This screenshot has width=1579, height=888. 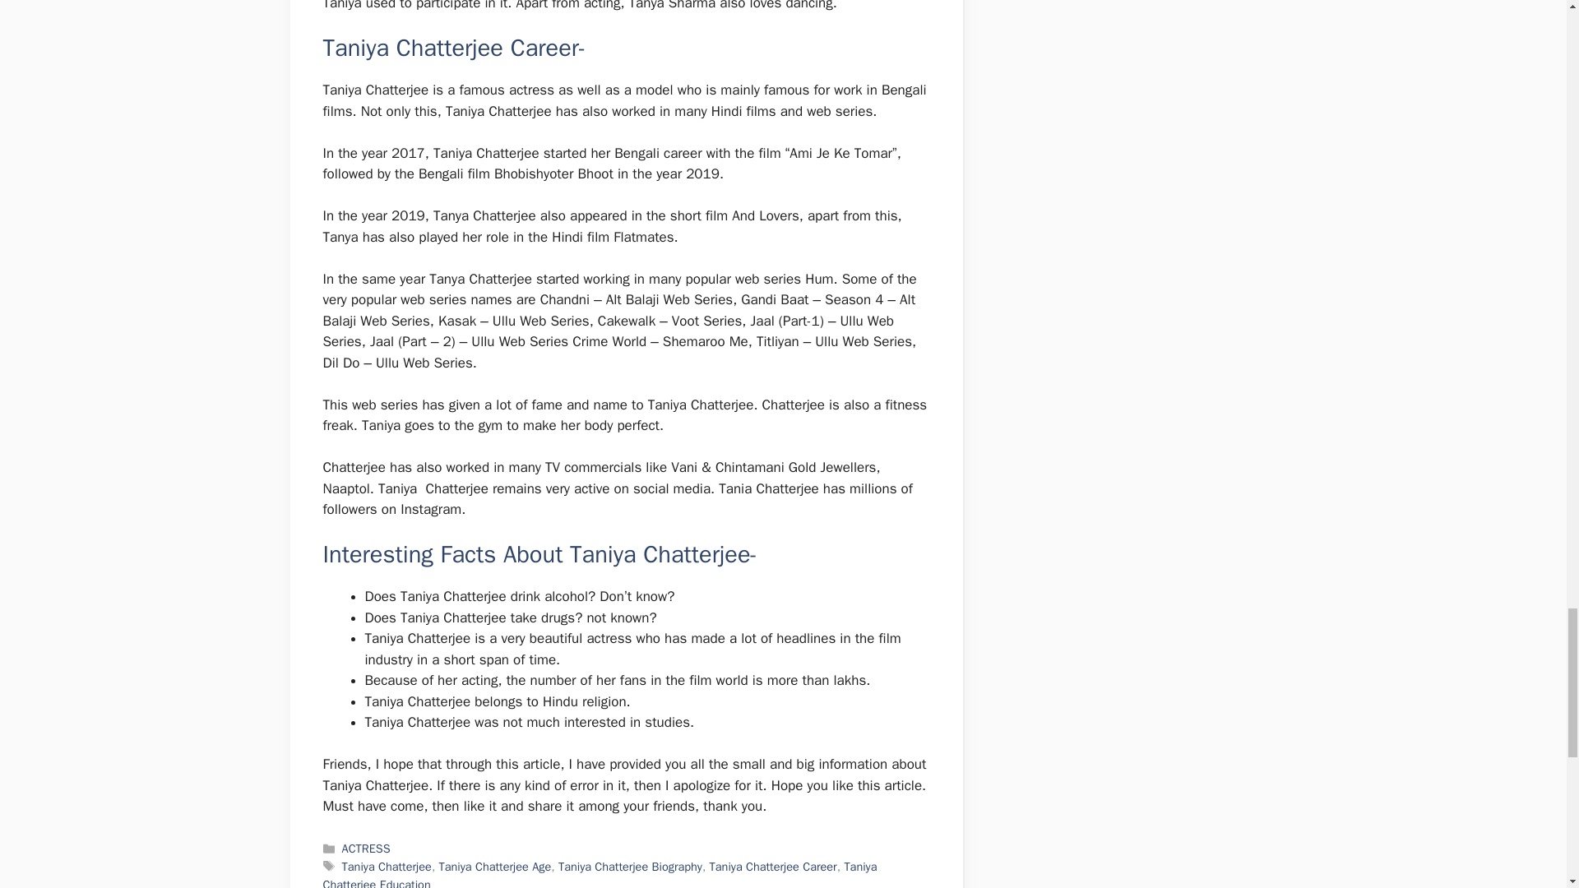 What do you see at coordinates (366, 849) in the screenshot?
I see `ACTRESS` at bounding box center [366, 849].